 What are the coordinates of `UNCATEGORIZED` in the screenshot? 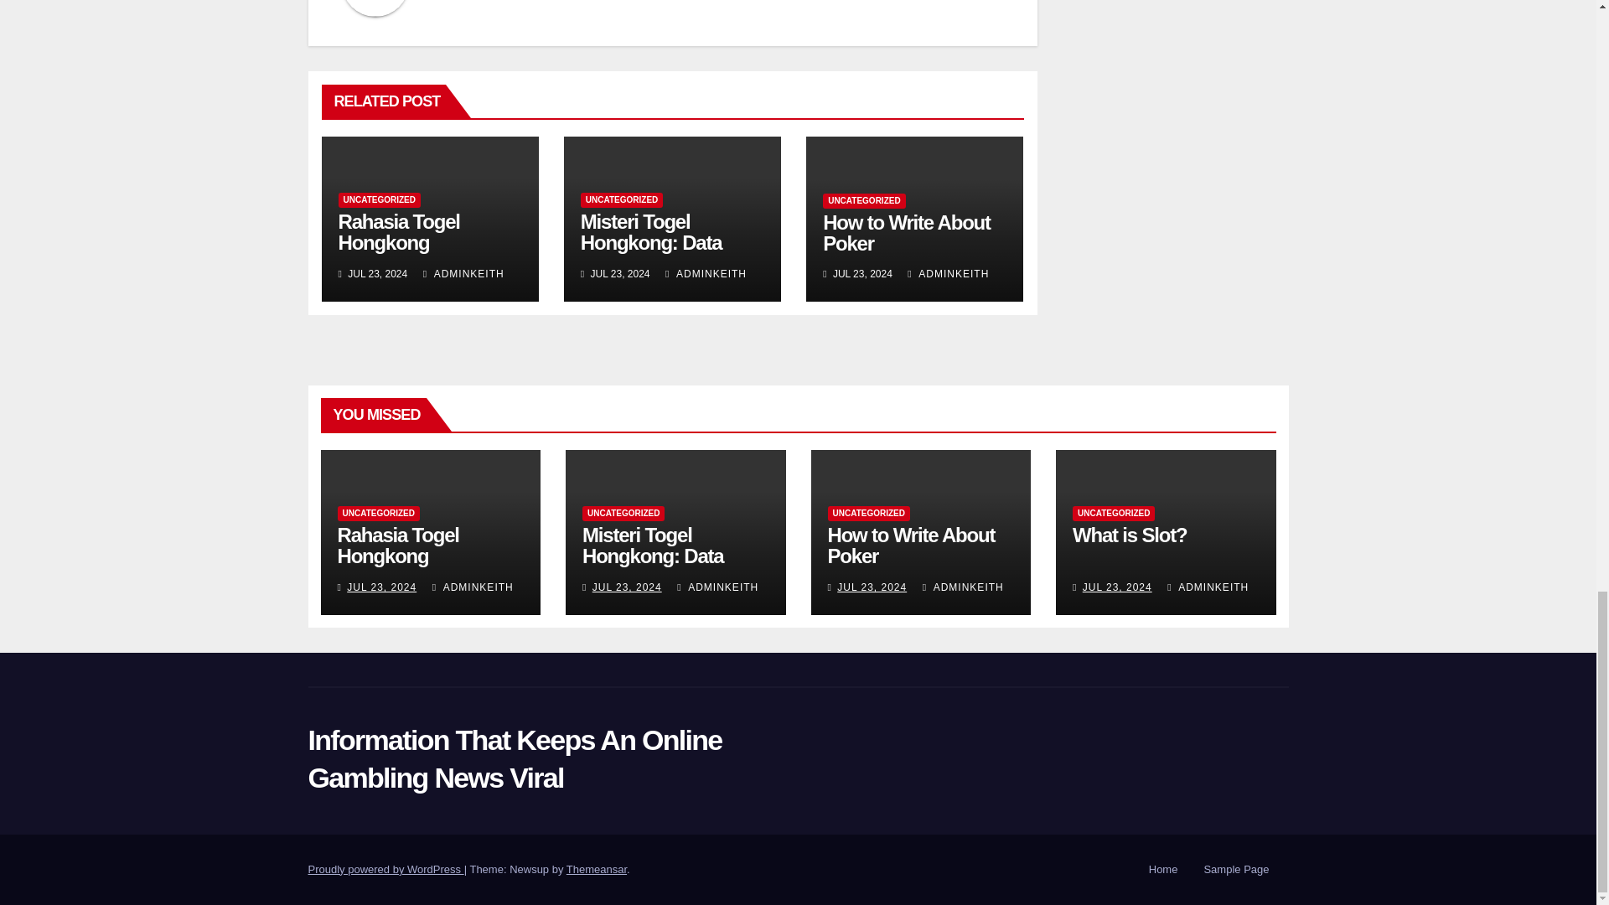 It's located at (622, 200).